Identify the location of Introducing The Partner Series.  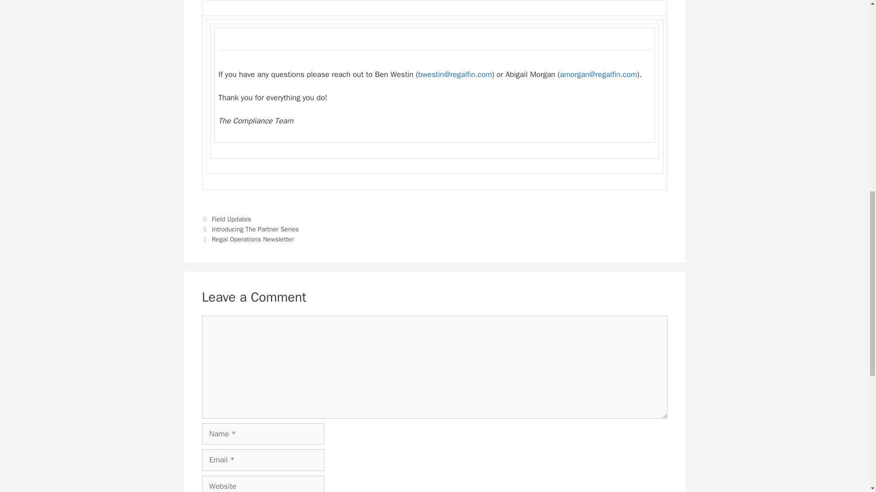
(255, 229).